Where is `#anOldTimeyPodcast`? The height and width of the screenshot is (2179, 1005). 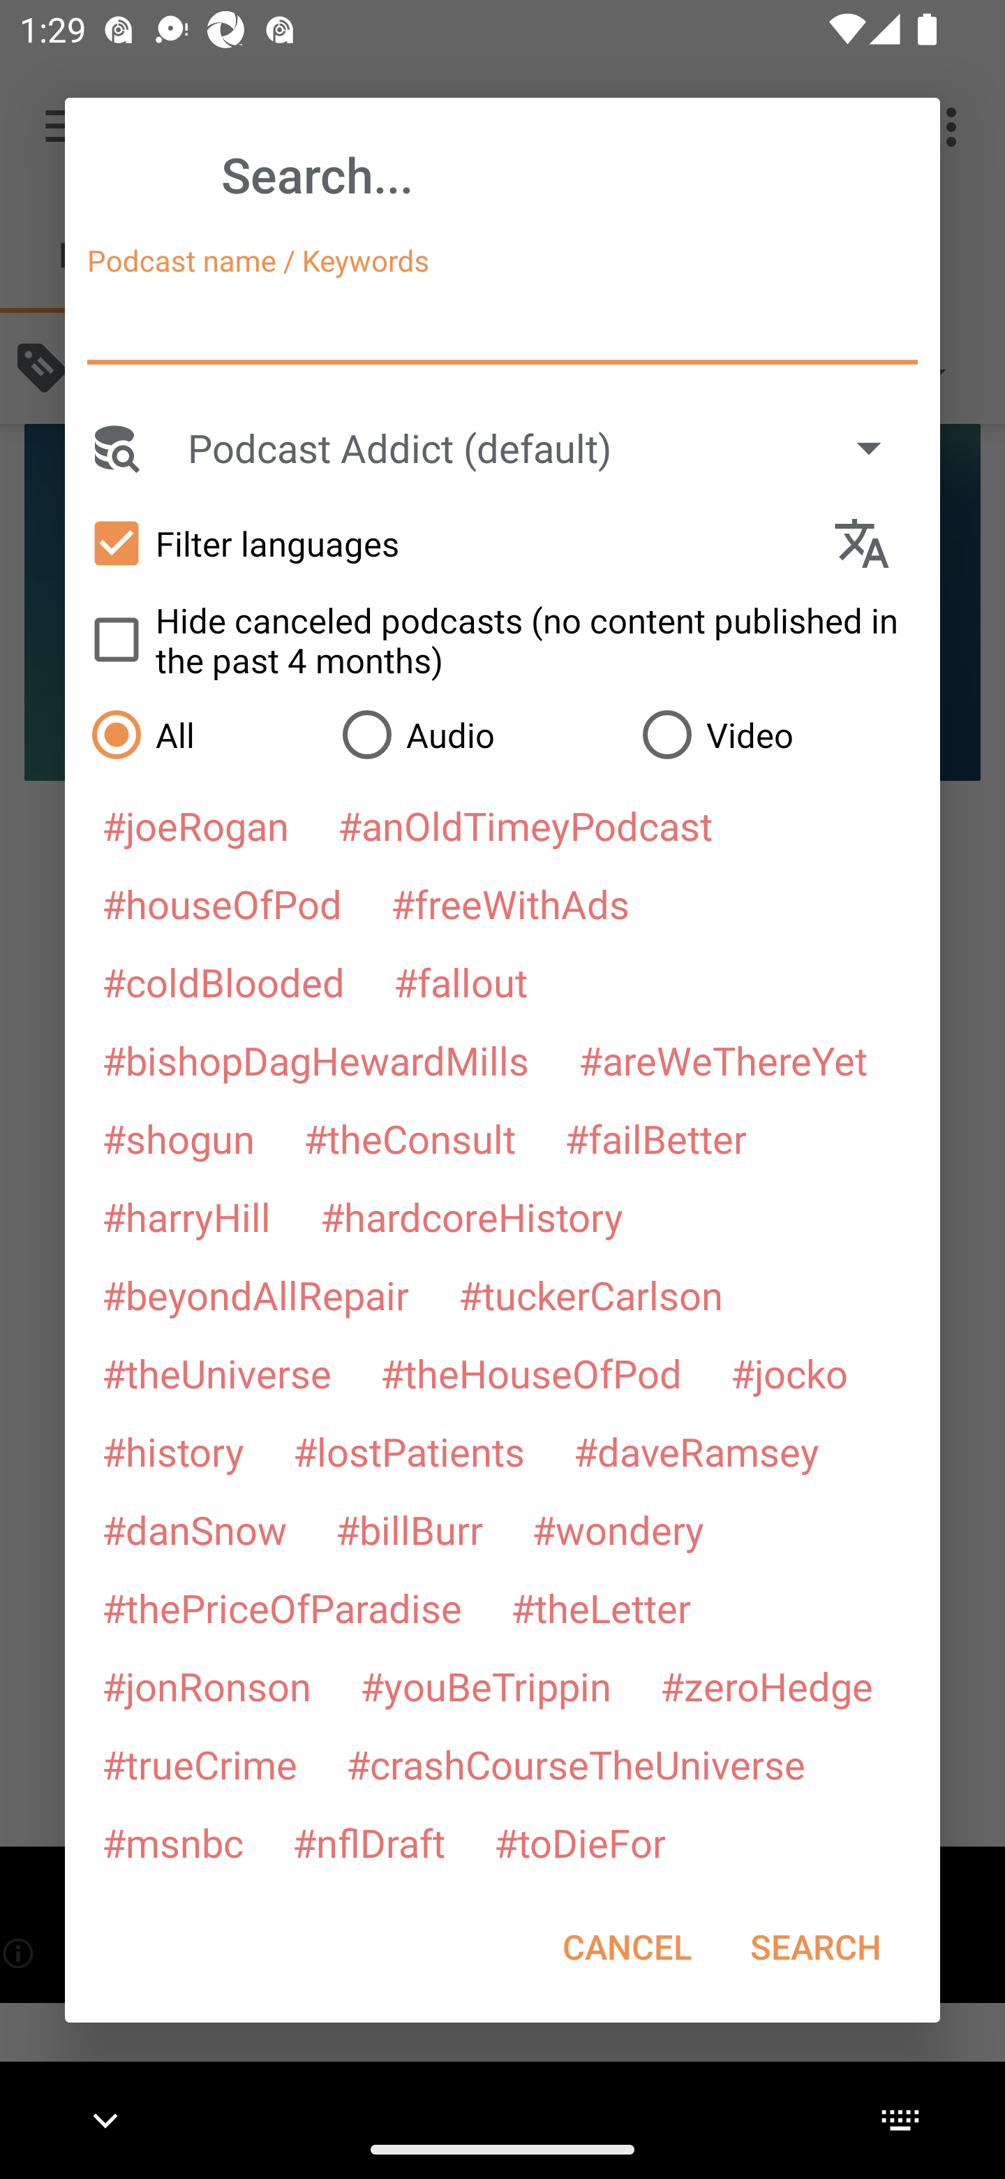 #anOldTimeyPodcast is located at coordinates (525, 826).